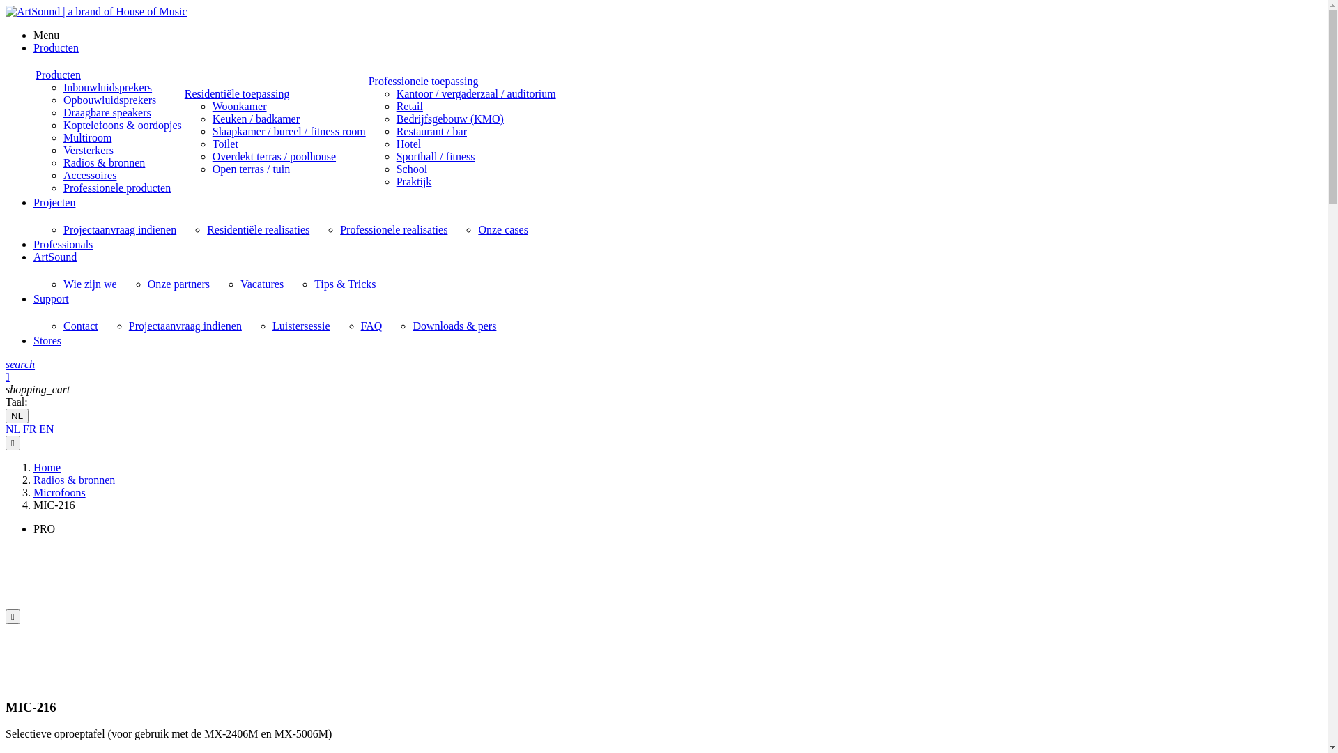  I want to click on Koptelefoons & oordopjes, so click(123, 125).